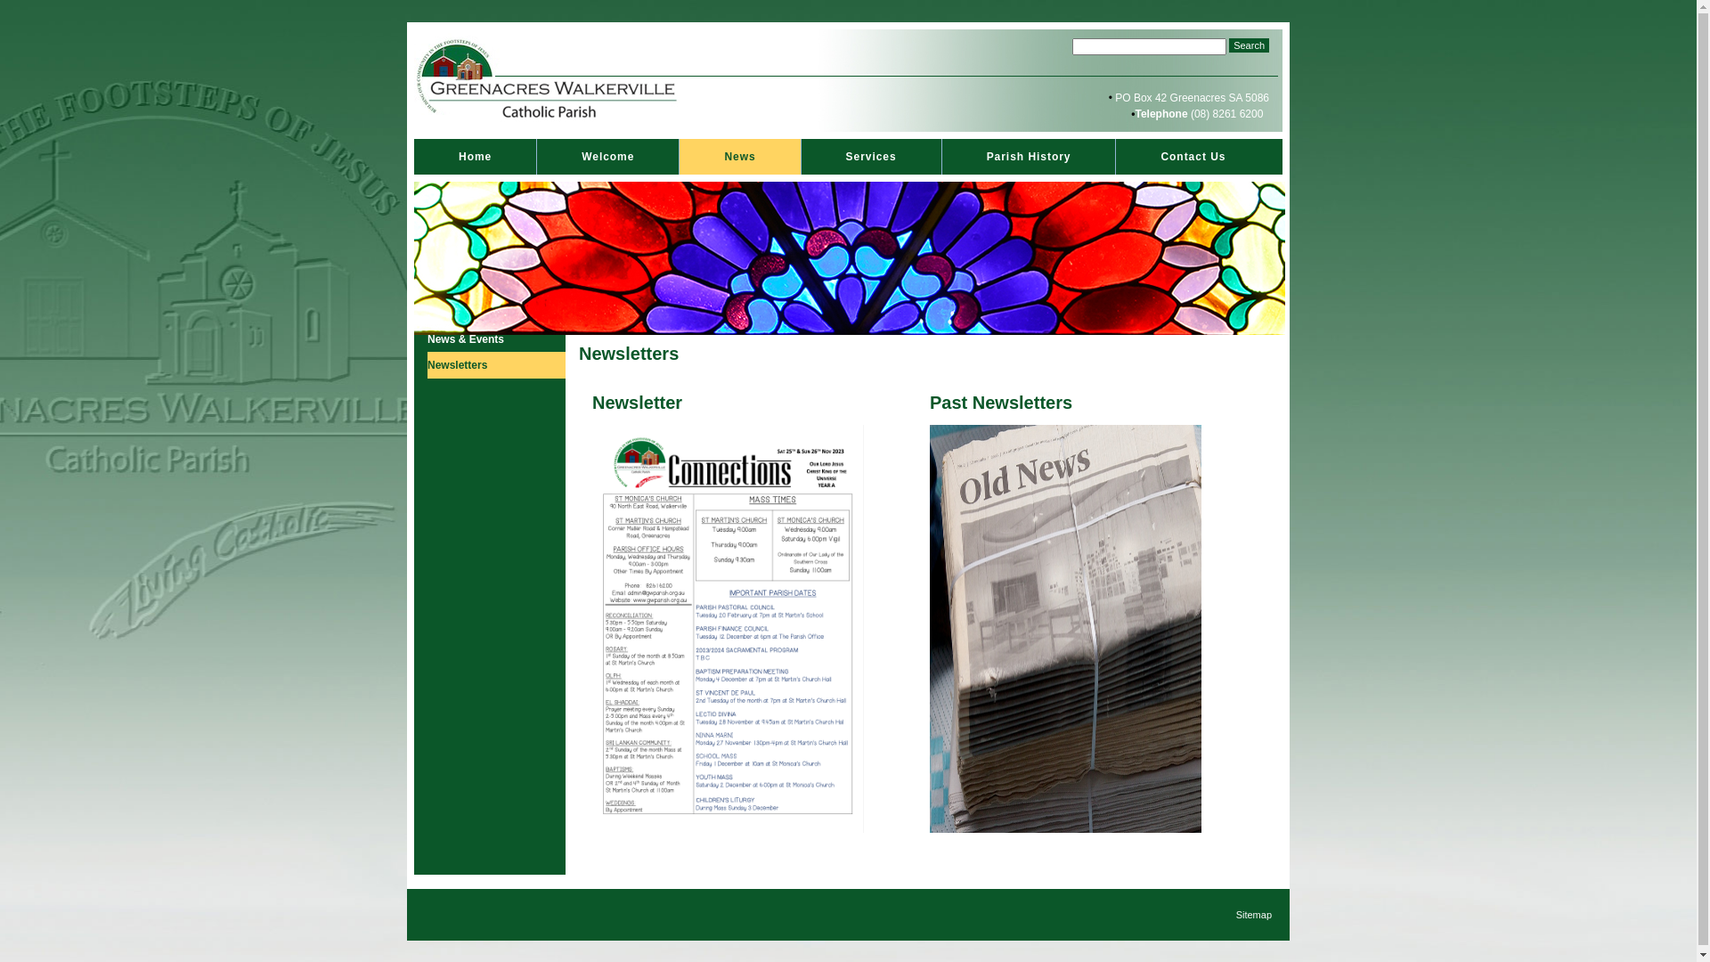 This screenshot has width=1710, height=962. I want to click on Newsletters, so click(497, 365).